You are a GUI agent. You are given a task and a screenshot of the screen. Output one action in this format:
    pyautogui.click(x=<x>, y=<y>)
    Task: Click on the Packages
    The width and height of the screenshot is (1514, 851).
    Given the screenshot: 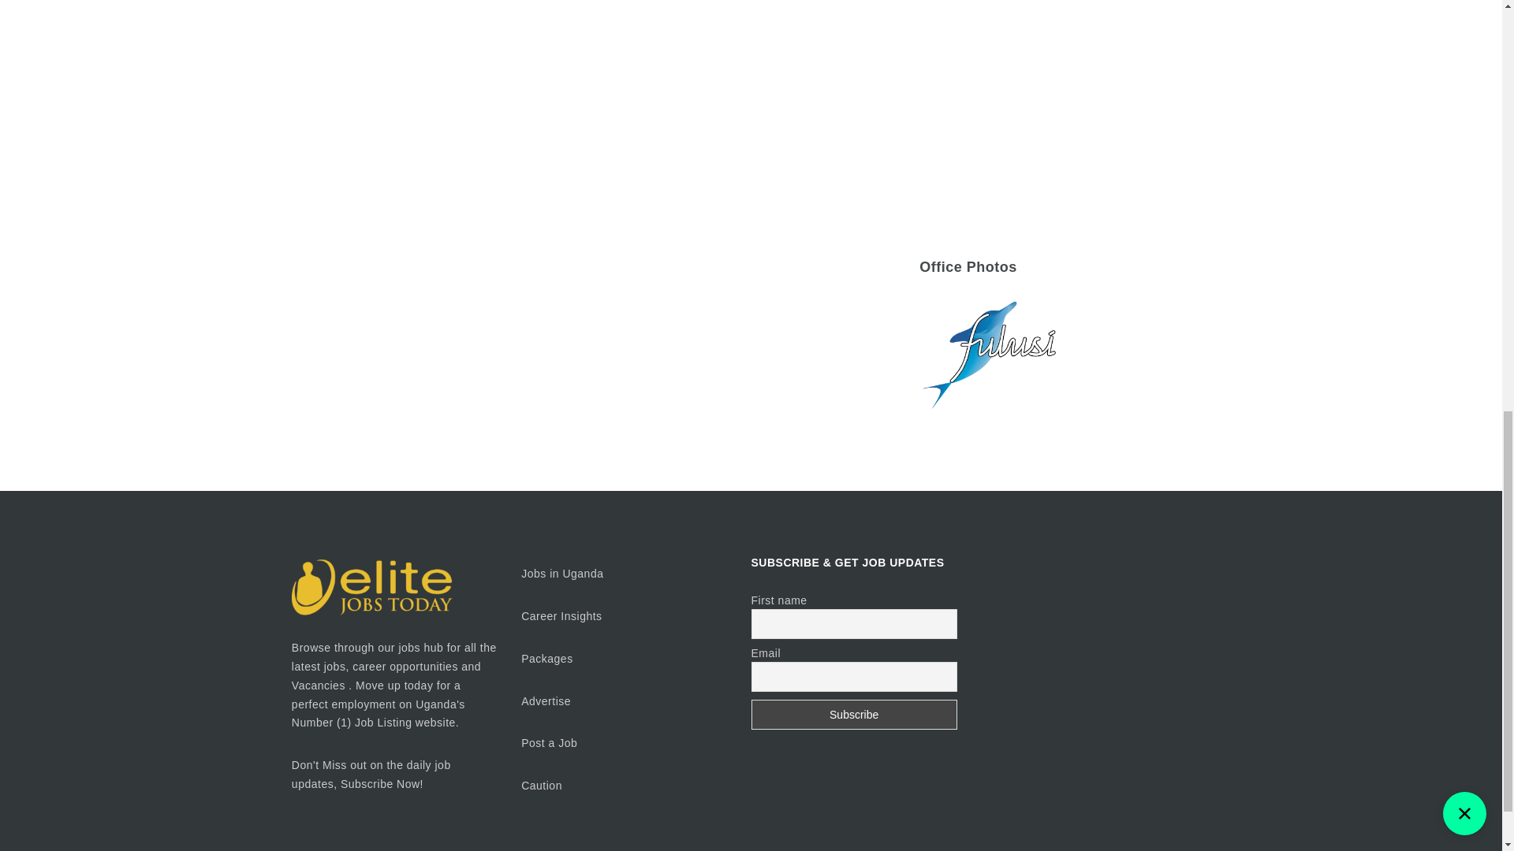 What is the action you would take?
    pyautogui.click(x=546, y=659)
    